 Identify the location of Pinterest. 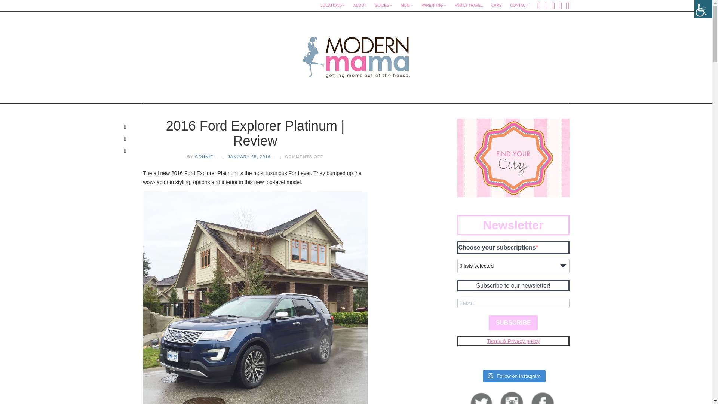
(560, 5).